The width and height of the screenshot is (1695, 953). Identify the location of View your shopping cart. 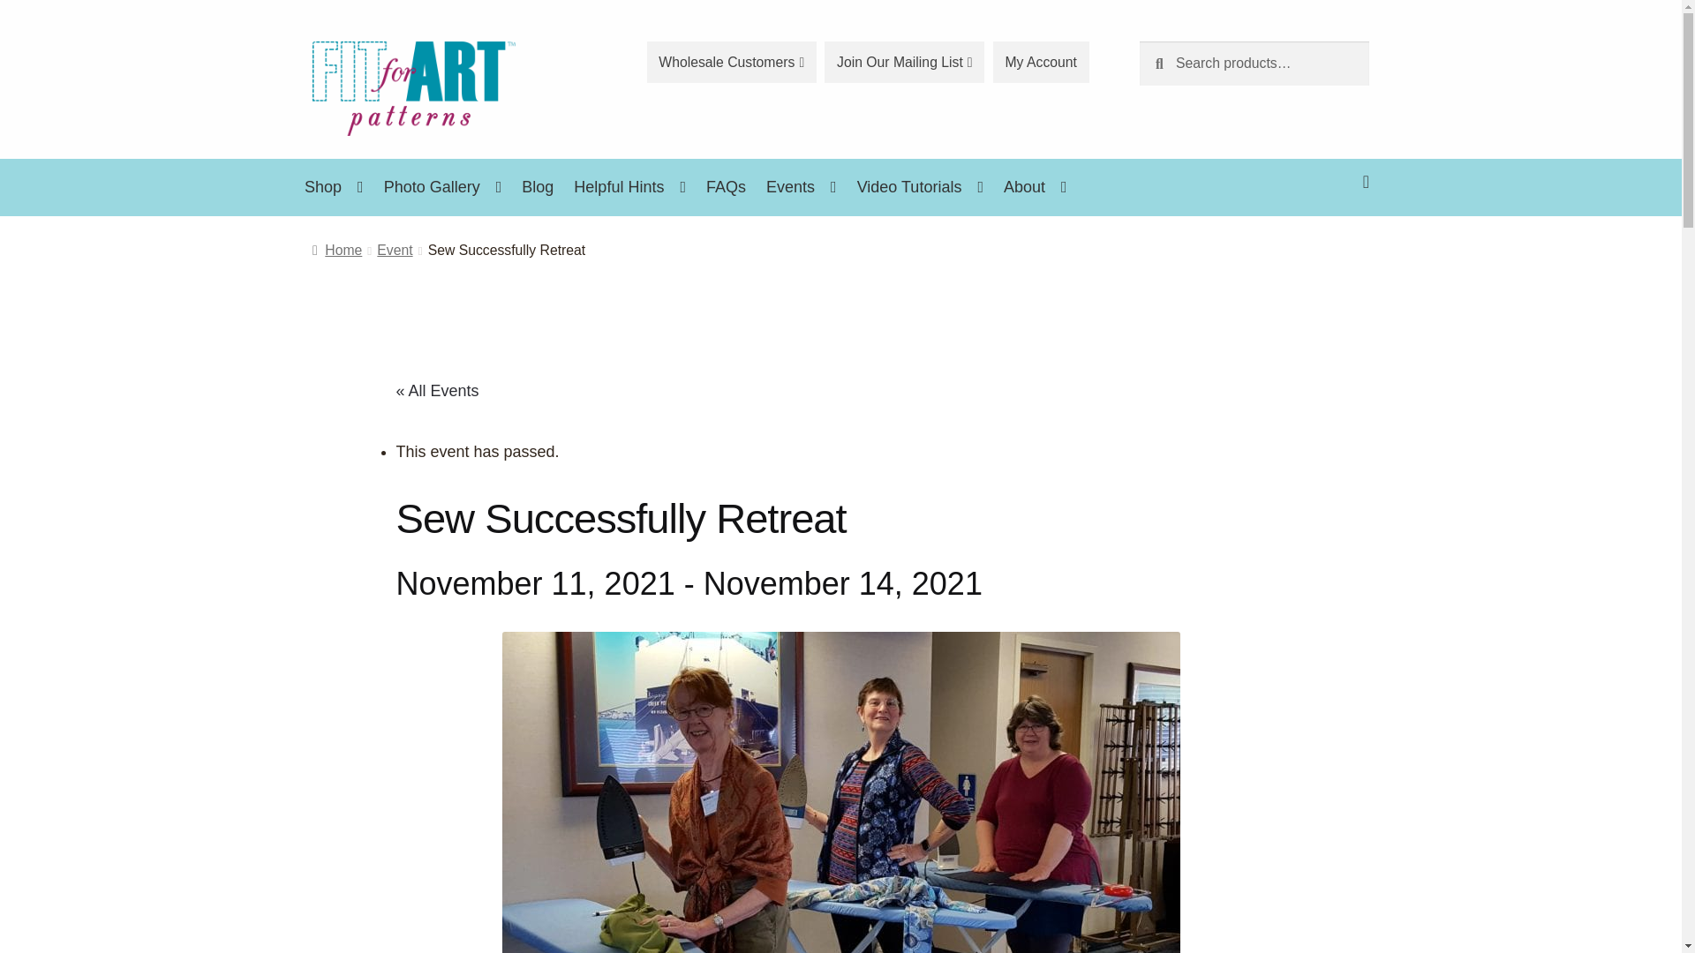
(1254, 168).